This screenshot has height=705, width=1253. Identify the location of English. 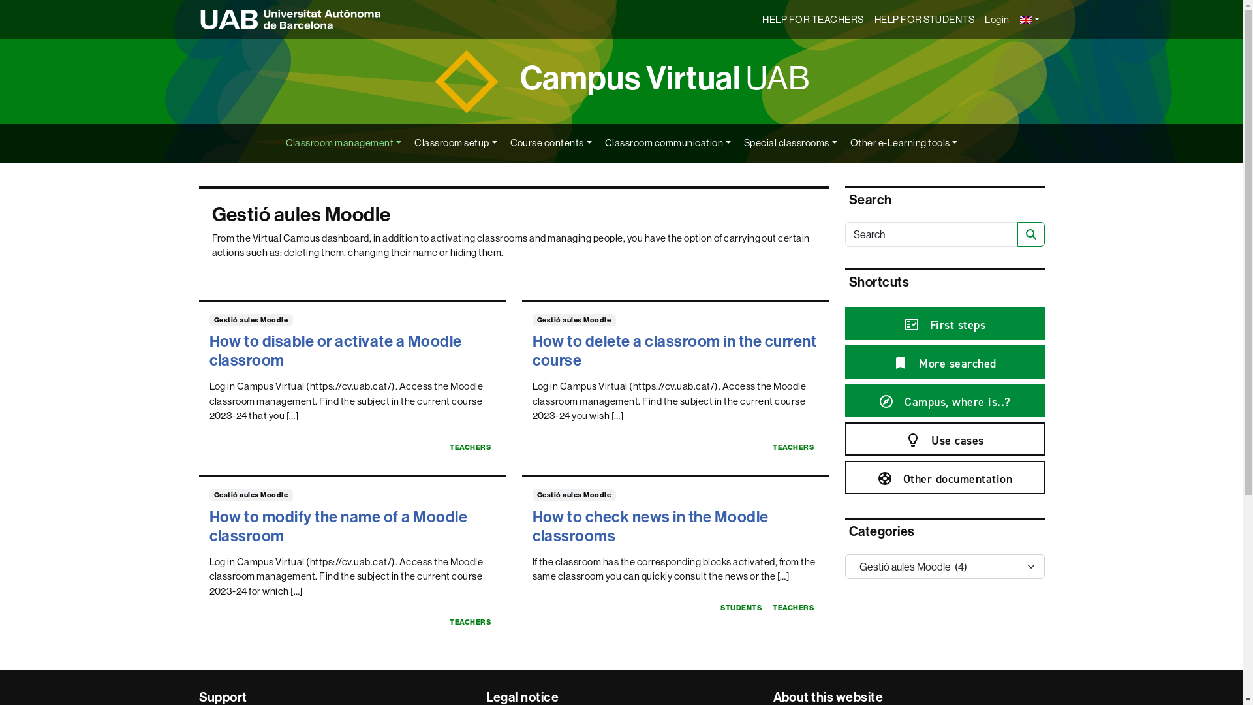
(1030, 20).